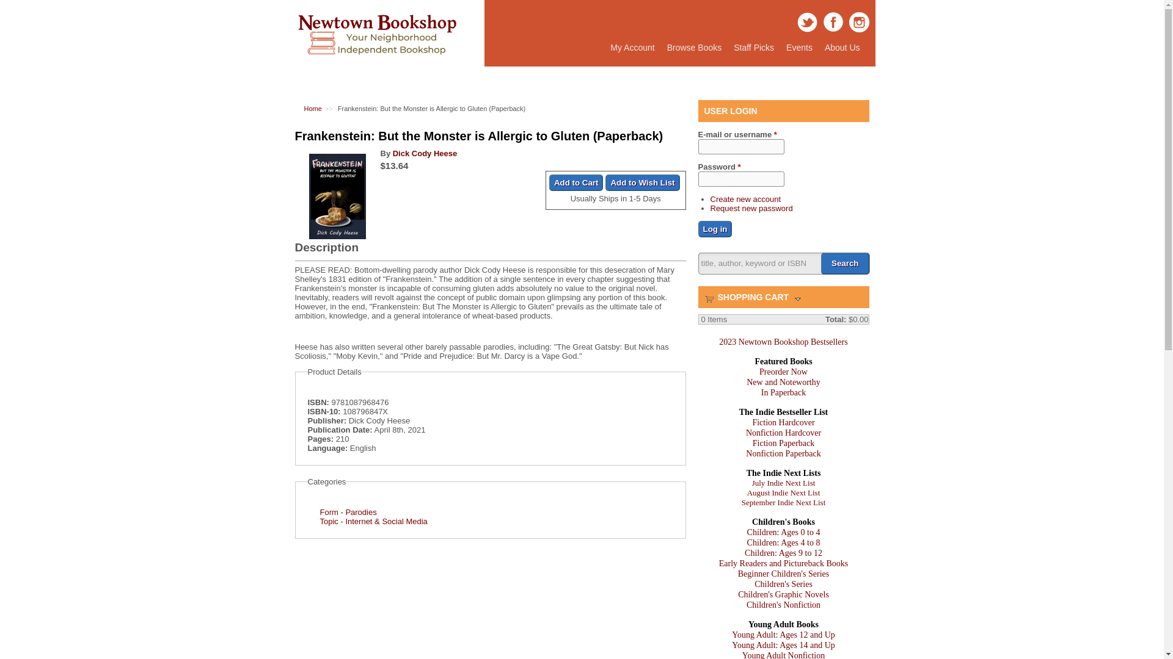  What do you see at coordinates (632, 48) in the screenshot?
I see `My Account` at bounding box center [632, 48].